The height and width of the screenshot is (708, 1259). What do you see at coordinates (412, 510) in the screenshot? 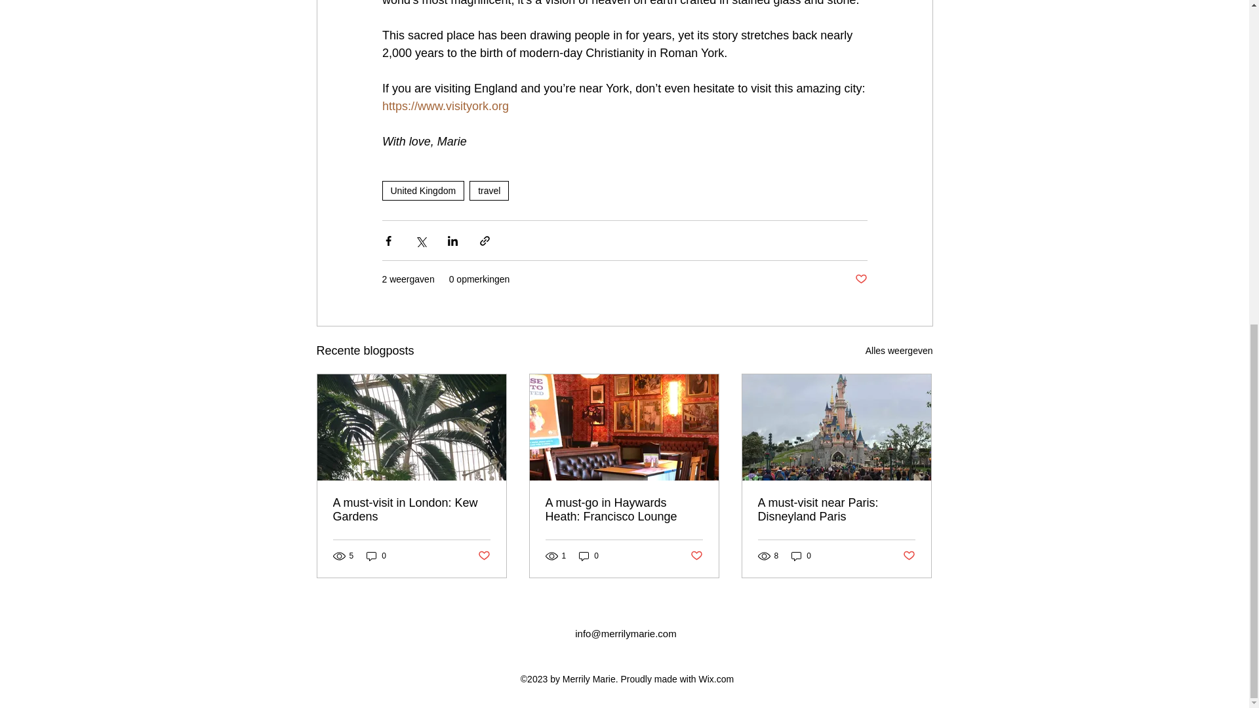
I see `A must-visit in London: Kew Gardens` at bounding box center [412, 510].